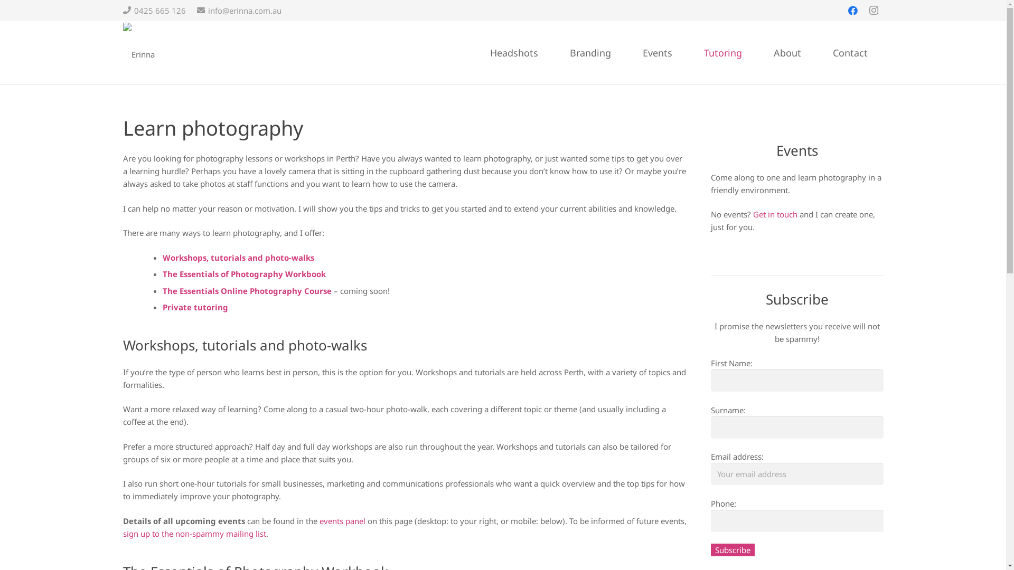 The height and width of the screenshot is (570, 1014). Describe the element at coordinates (787, 53) in the screenshot. I see `About` at that location.